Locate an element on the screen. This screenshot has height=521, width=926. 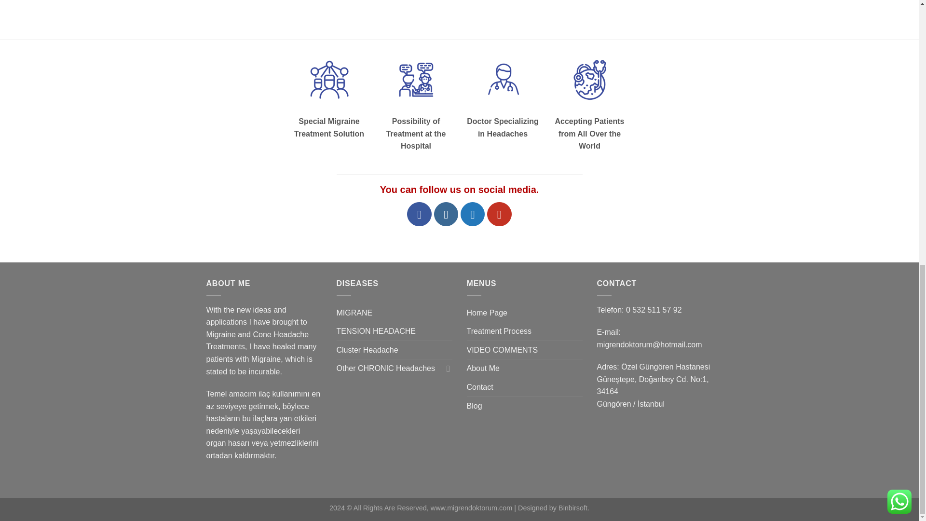
TENSION HEADACHE is located at coordinates (376, 331).